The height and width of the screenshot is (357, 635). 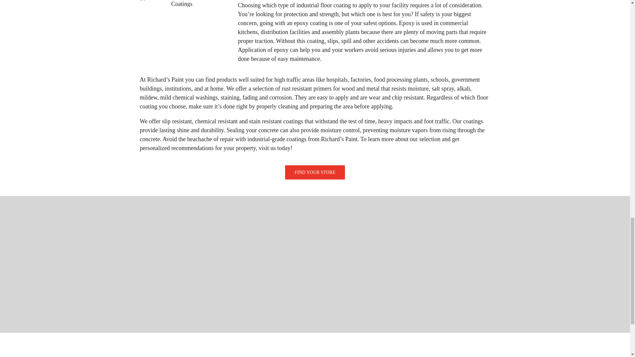 What do you see at coordinates (315, 176) in the screenshot?
I see `FIND YOUR STORE` at bounding box center [315, 176].